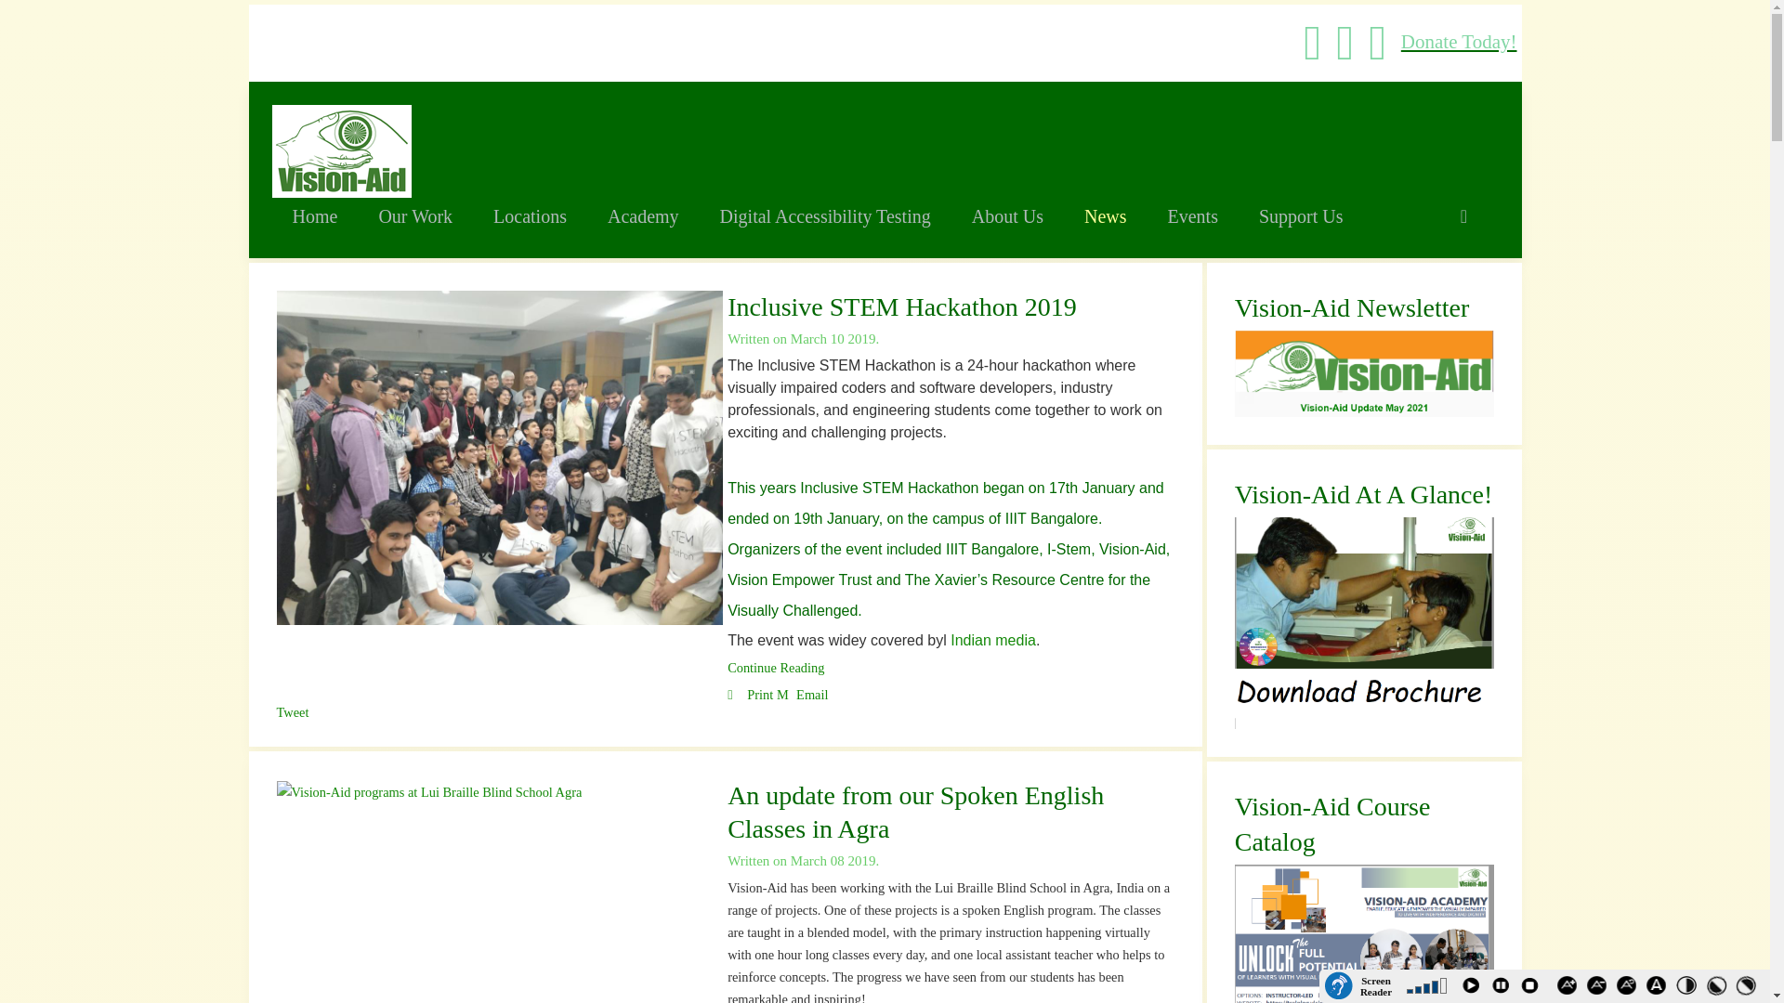 The image size is (1784, 1003). I want to click on Inclusive STEM Hackathon 2019, so click(776, 666).